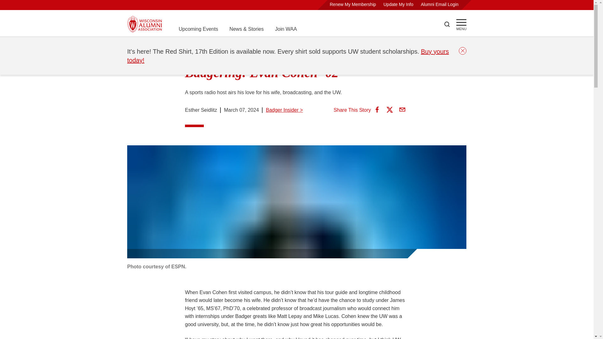 This screenshot has width=603, height=339. I want to click on Join WAA, so click(286, 29).